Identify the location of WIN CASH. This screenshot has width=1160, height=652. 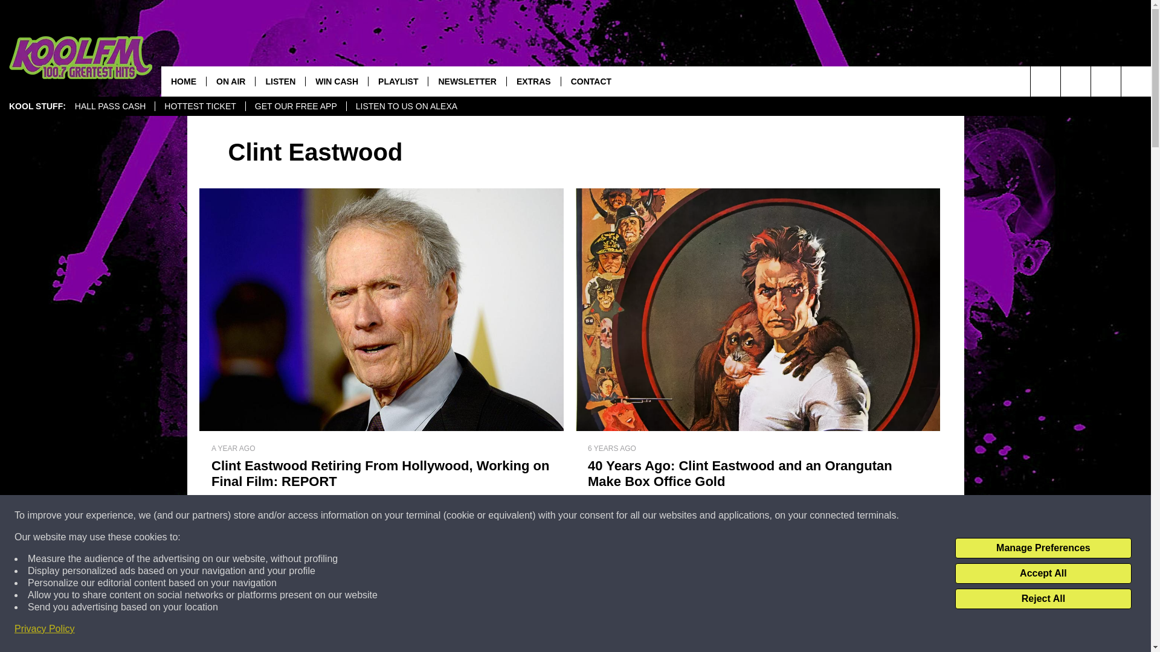
(336, 81).